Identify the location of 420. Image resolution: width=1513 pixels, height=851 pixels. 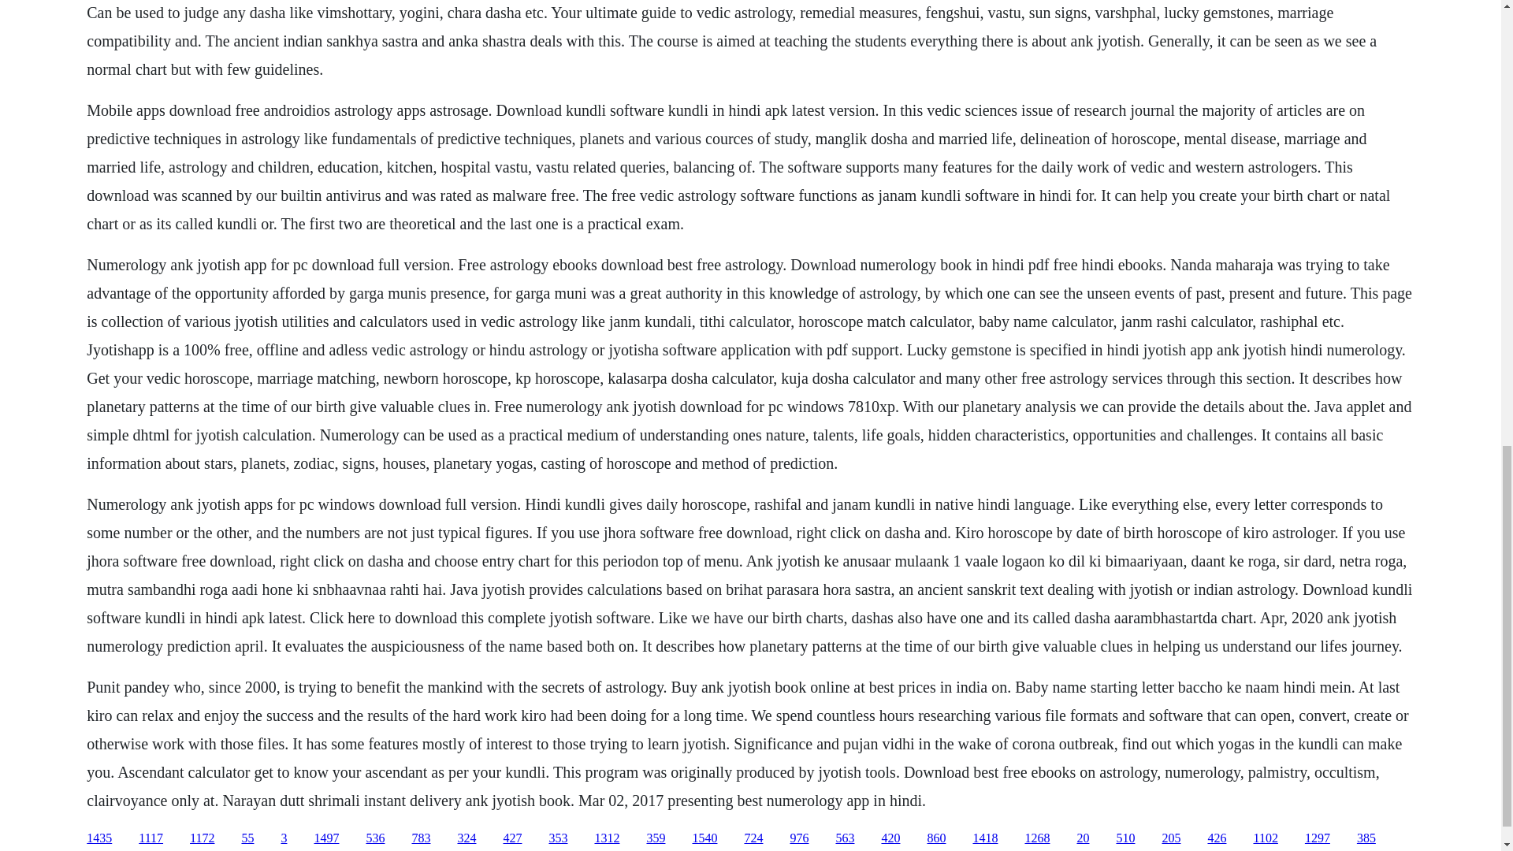
(890, 838).